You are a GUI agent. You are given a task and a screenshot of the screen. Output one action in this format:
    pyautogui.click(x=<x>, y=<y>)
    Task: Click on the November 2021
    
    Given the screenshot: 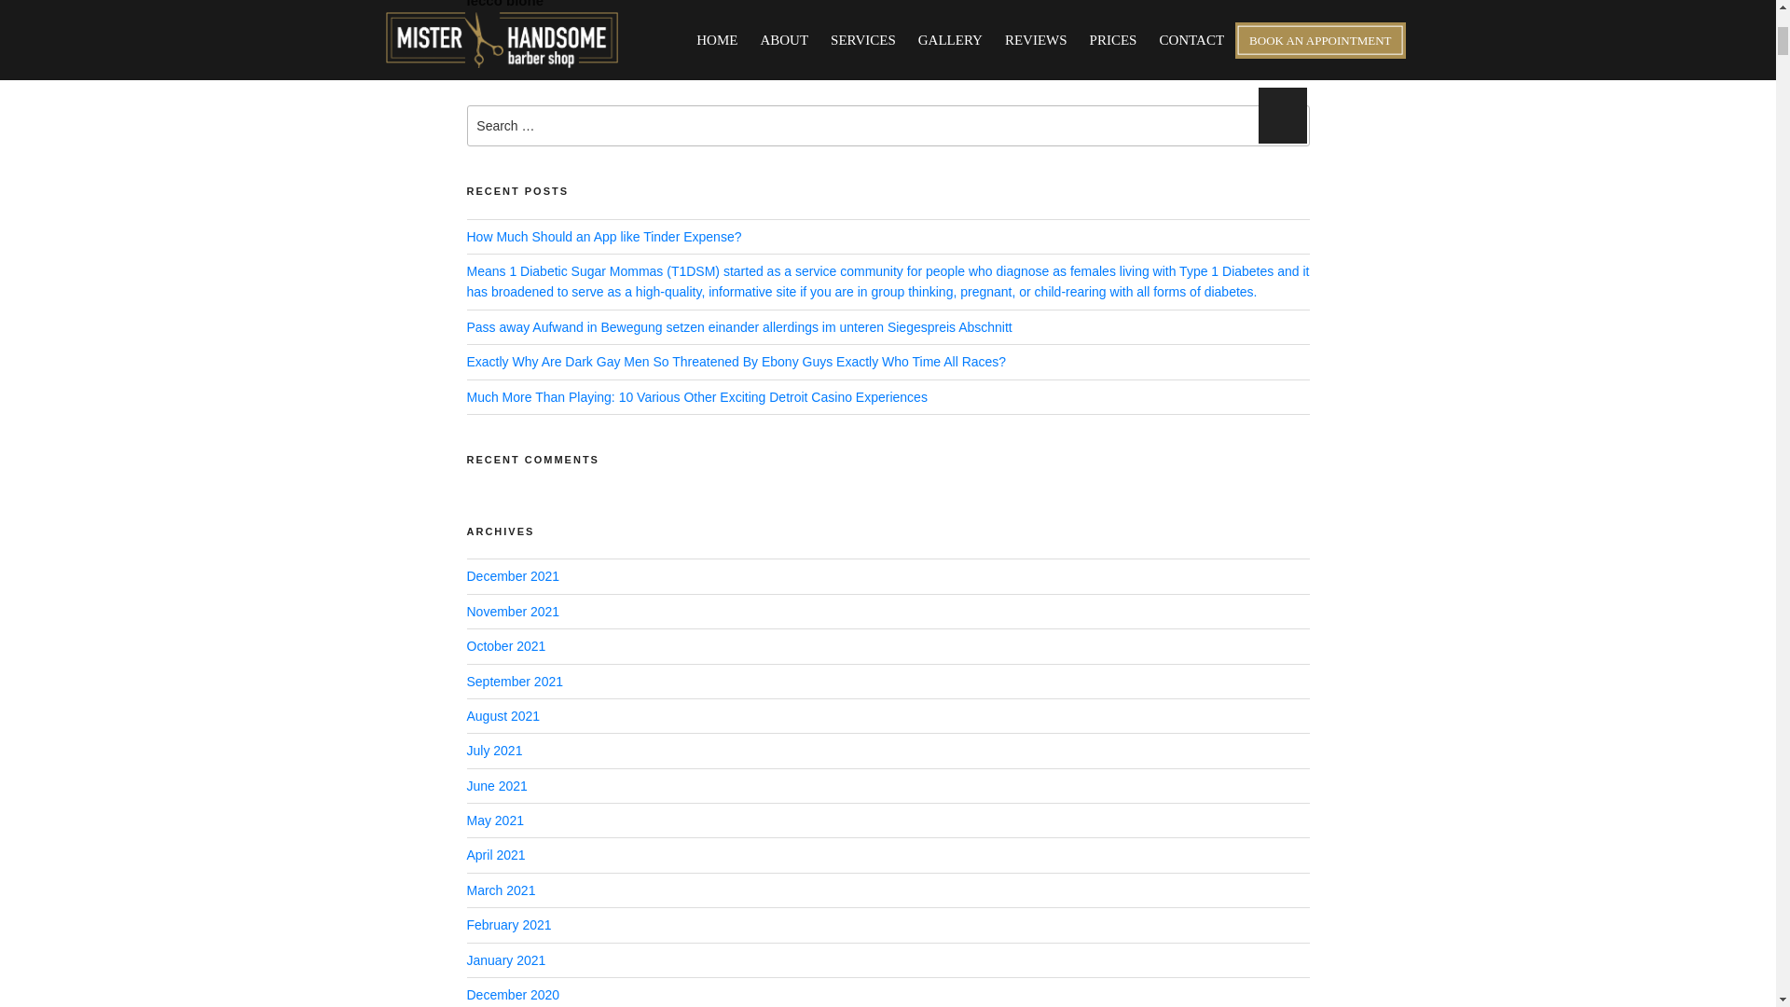 What is the action you would take?
    pyautogui.click(x=512, y=612)
    